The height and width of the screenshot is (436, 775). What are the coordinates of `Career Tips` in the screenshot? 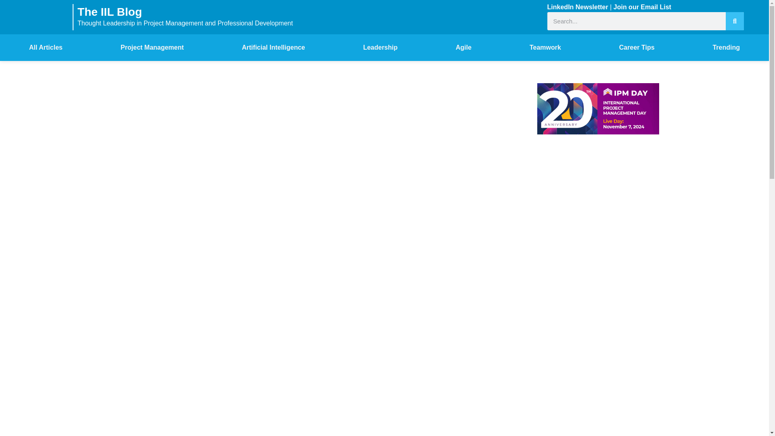 It's located at (637, 48).